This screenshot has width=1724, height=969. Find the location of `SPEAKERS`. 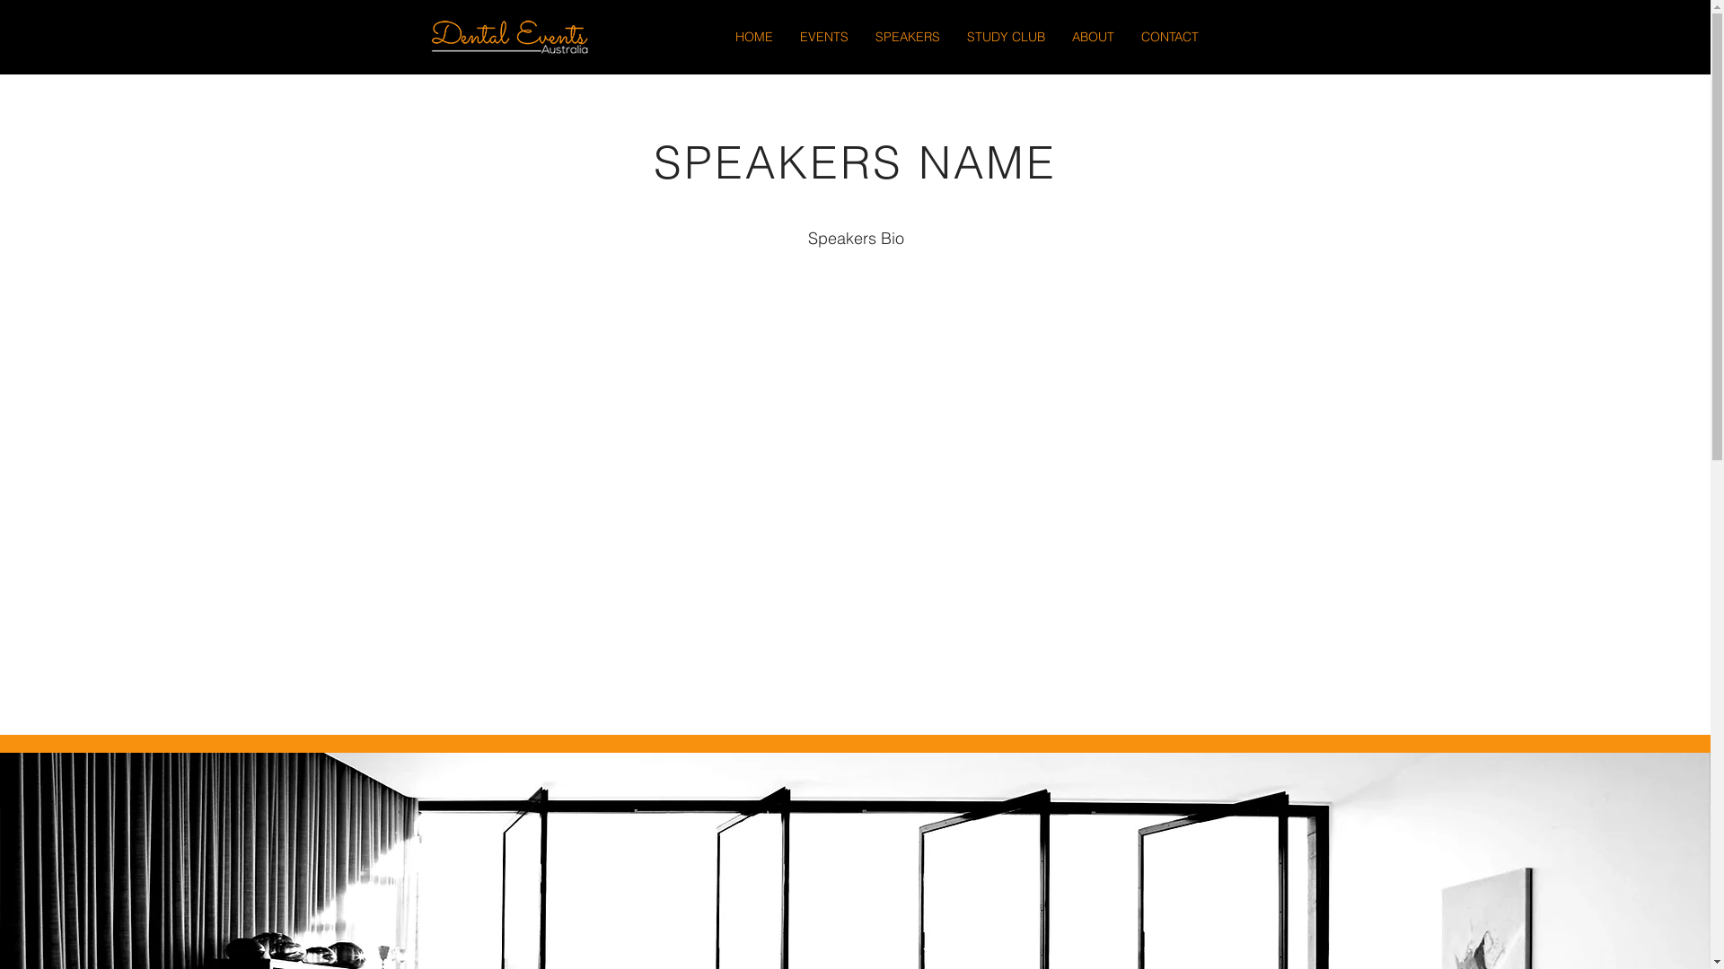

SPEAKERS is located at coordinates (908, 38).